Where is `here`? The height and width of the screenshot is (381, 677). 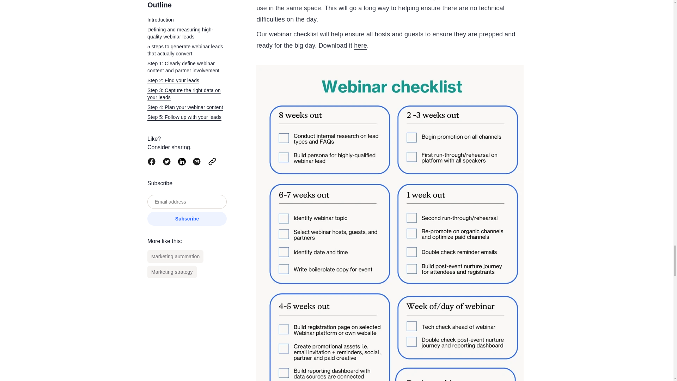
here is located at coordinates (360, 45).